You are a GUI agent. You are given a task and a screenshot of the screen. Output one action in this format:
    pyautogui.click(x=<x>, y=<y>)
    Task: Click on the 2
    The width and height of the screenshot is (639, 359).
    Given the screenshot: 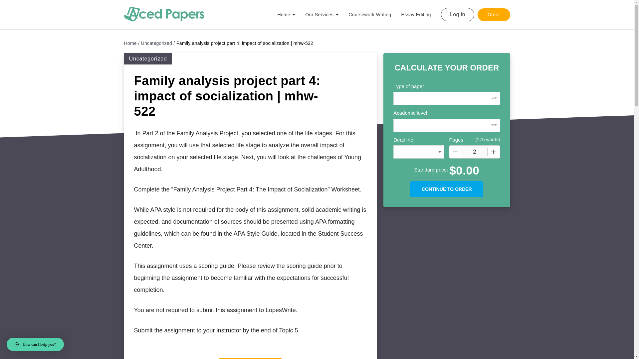 What is the action you would take?
    pyautogui.click(x=475, y=152)
    